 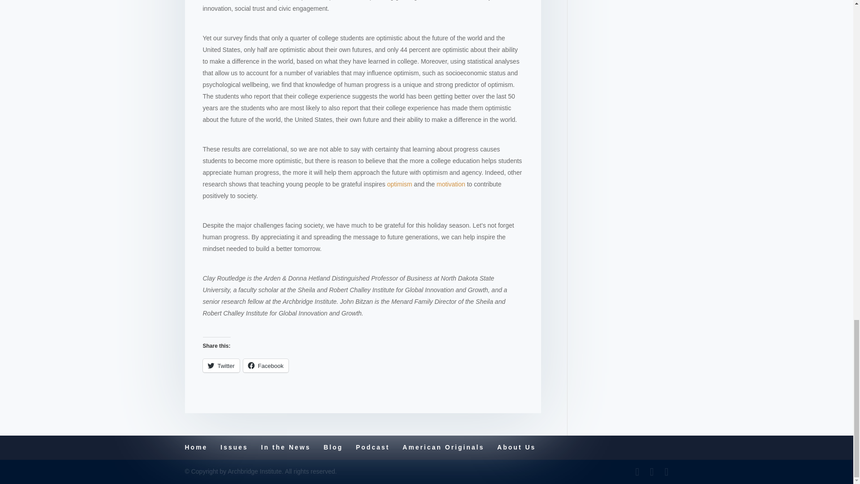 I want to click on Home, so click(x=196, y=447).